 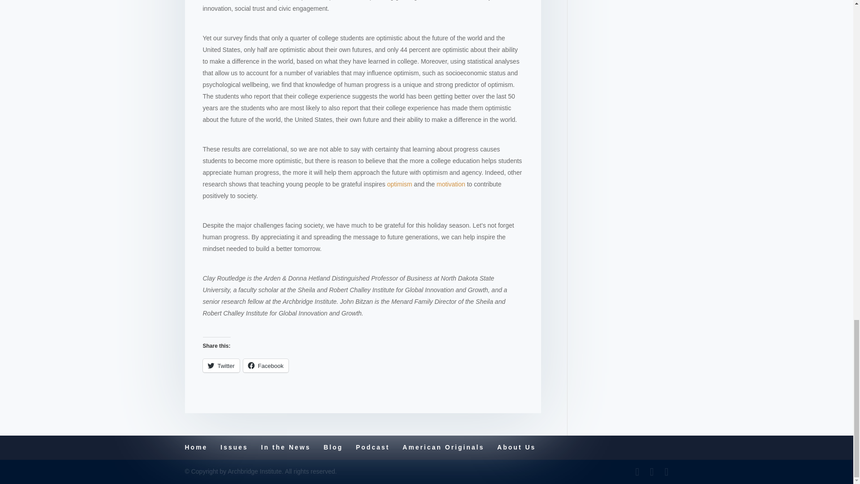 I want to click on Home, so click(x=196, y=447).